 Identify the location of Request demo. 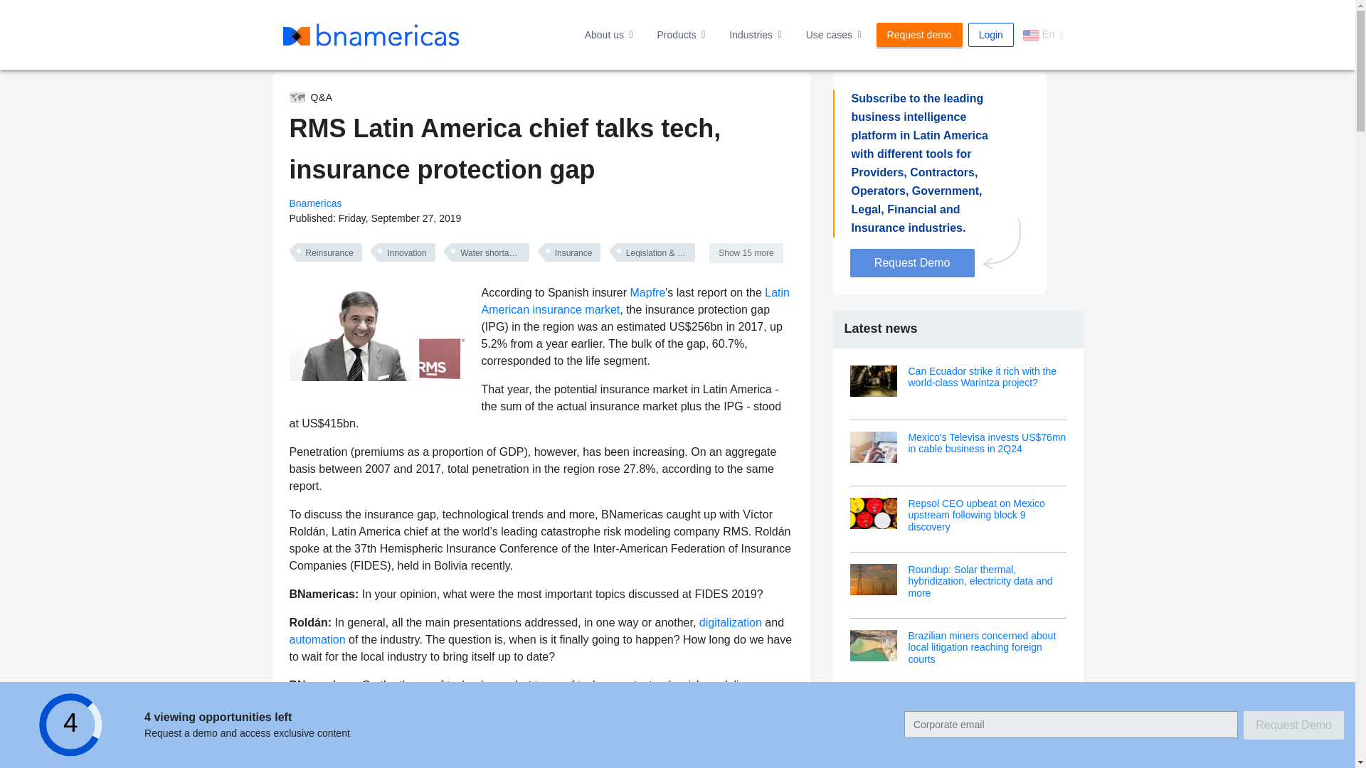
(919, 34).